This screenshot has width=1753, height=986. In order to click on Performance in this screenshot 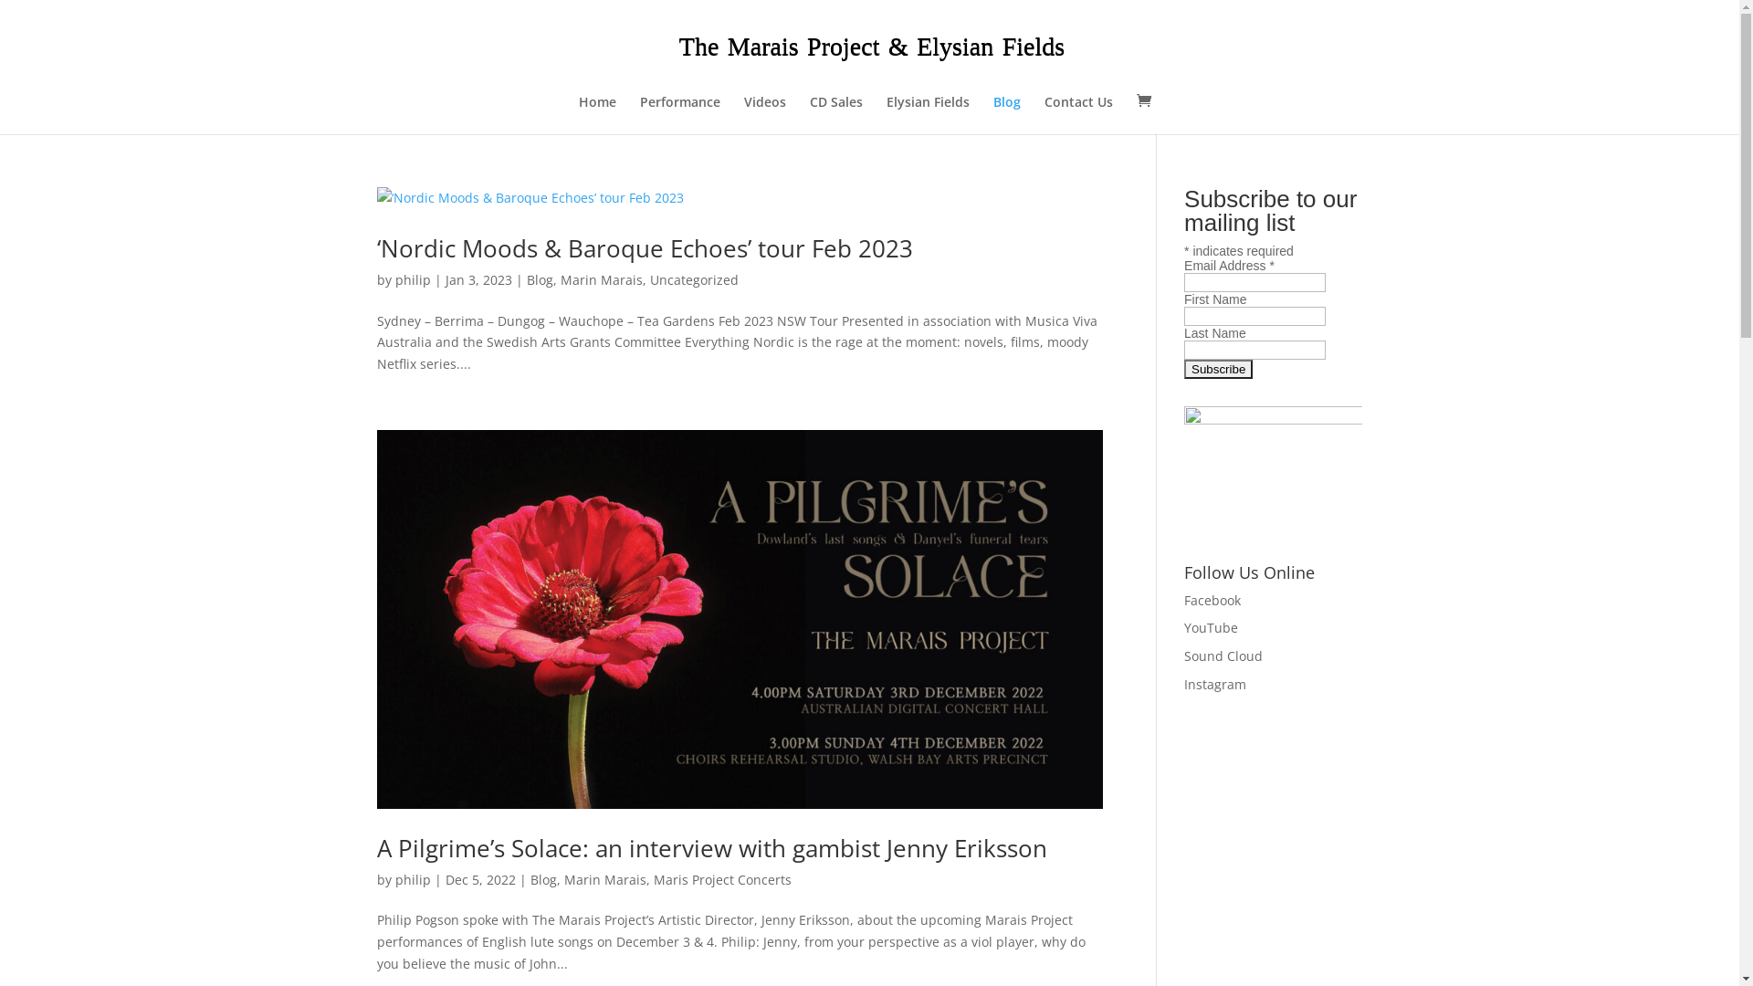, I will do `click(680, 115)`.